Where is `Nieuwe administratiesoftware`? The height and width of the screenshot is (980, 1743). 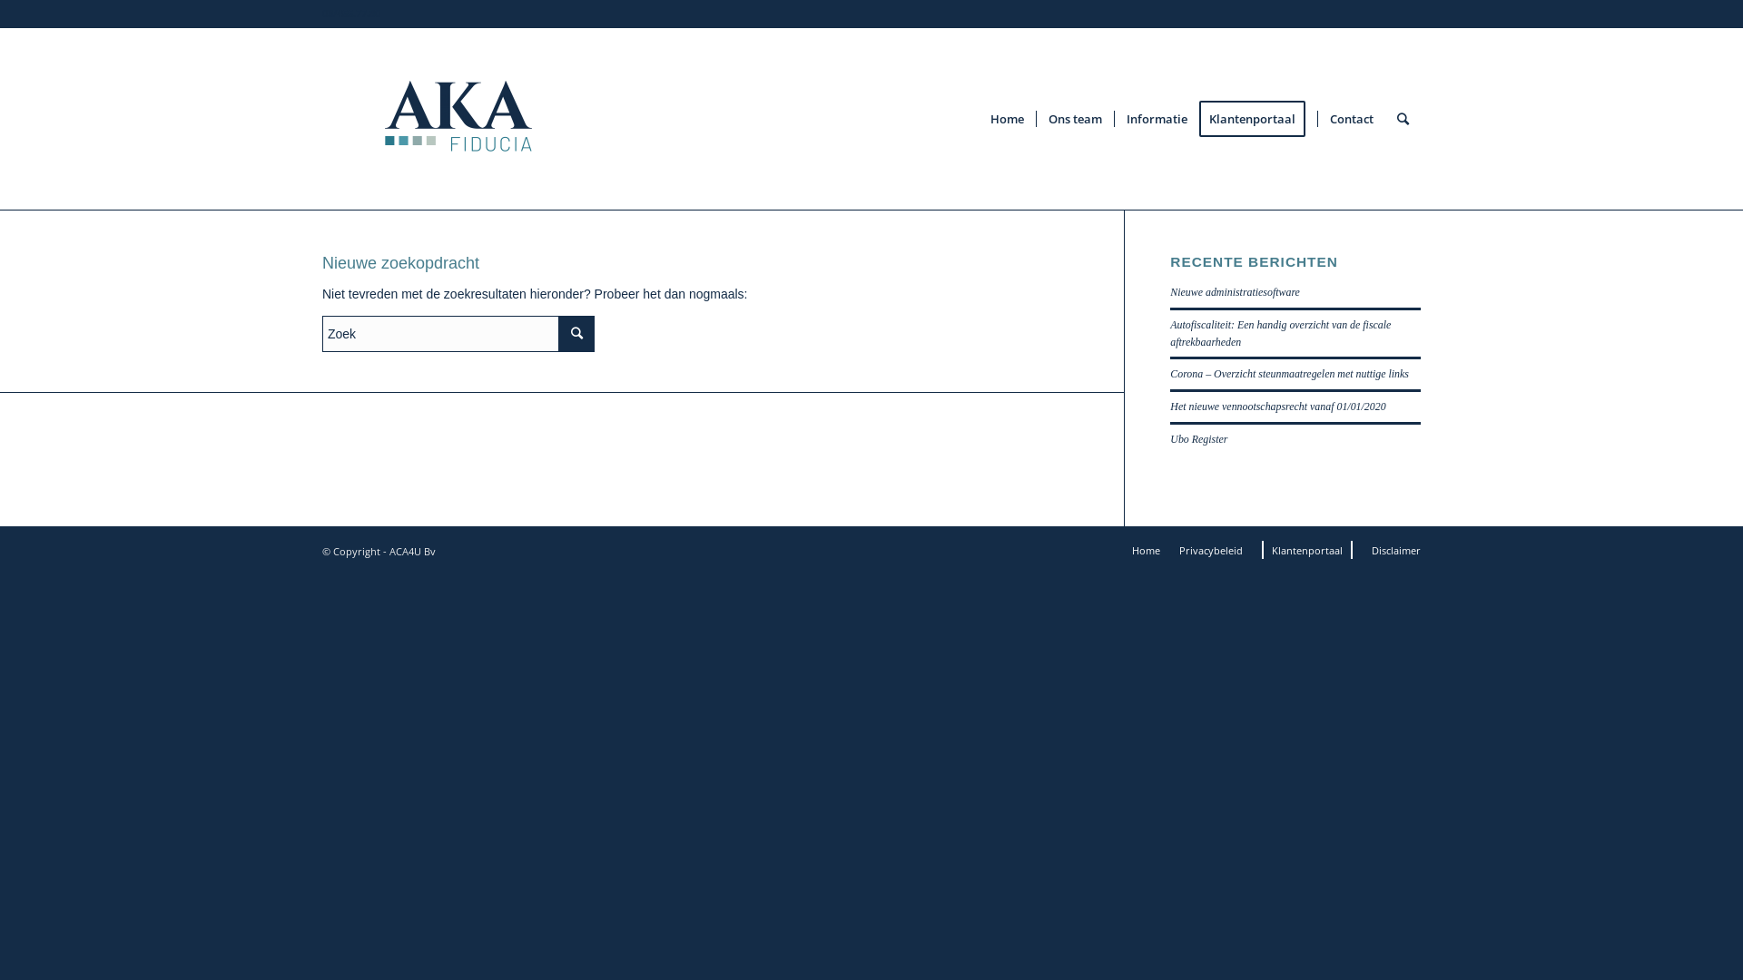
Nieuwe administratiesoftware is located at coordinates (1235, 292).